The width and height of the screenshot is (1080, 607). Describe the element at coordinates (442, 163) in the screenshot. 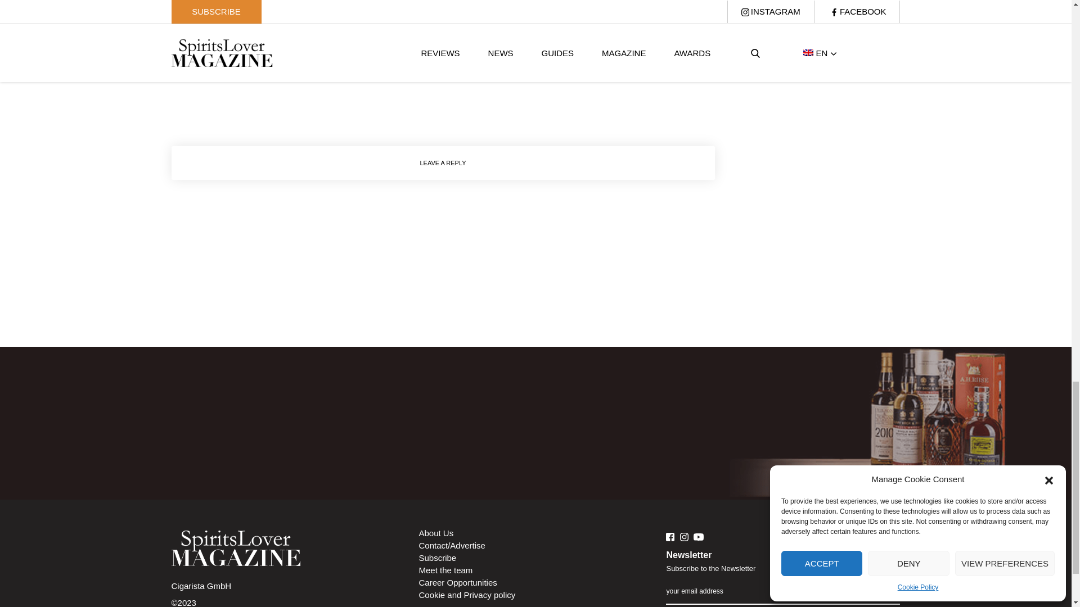

I see `LEAVE A REPLY` at that location.